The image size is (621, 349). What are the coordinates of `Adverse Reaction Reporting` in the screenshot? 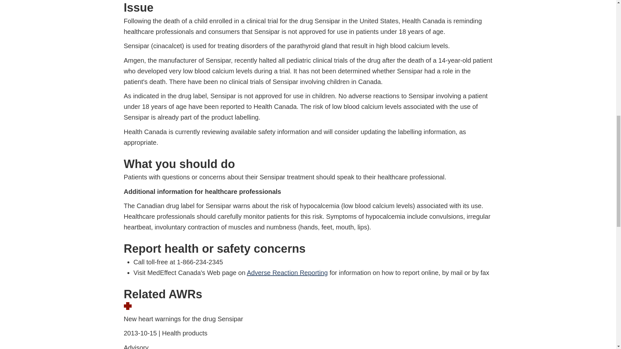 It's located at (287, 273).